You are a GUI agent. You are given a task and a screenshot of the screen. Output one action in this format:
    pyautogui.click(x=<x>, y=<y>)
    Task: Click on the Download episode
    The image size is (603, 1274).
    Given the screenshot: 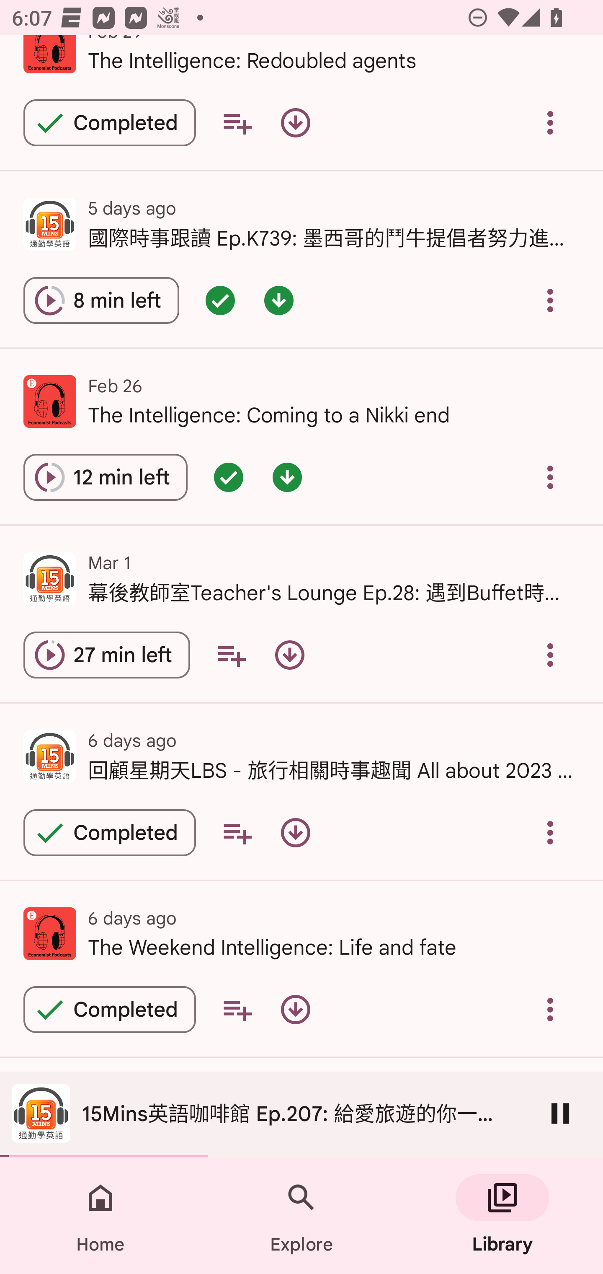 What is the action you would take?
    pyautogui.click(x=290, y=655)
    